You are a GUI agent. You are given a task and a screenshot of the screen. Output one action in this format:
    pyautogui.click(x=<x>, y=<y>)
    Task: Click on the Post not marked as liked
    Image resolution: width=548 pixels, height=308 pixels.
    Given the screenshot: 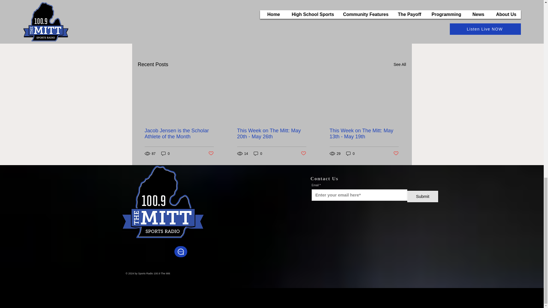 What is the action you would take?
    pyautogui.click(x=373, y=34)
    